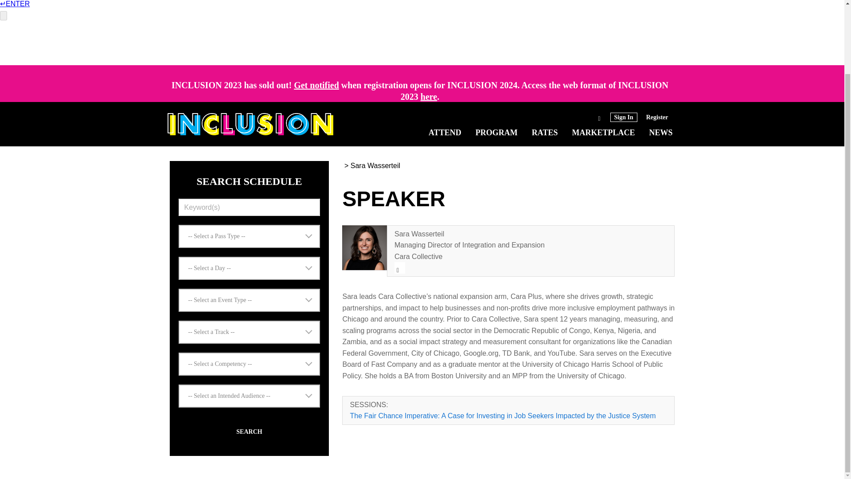 This screenshot has height=479, width=851. What do you see at coordinates (249, 432) in the screenshot?
I see `SEARCH` at bounding box center [249, 432].